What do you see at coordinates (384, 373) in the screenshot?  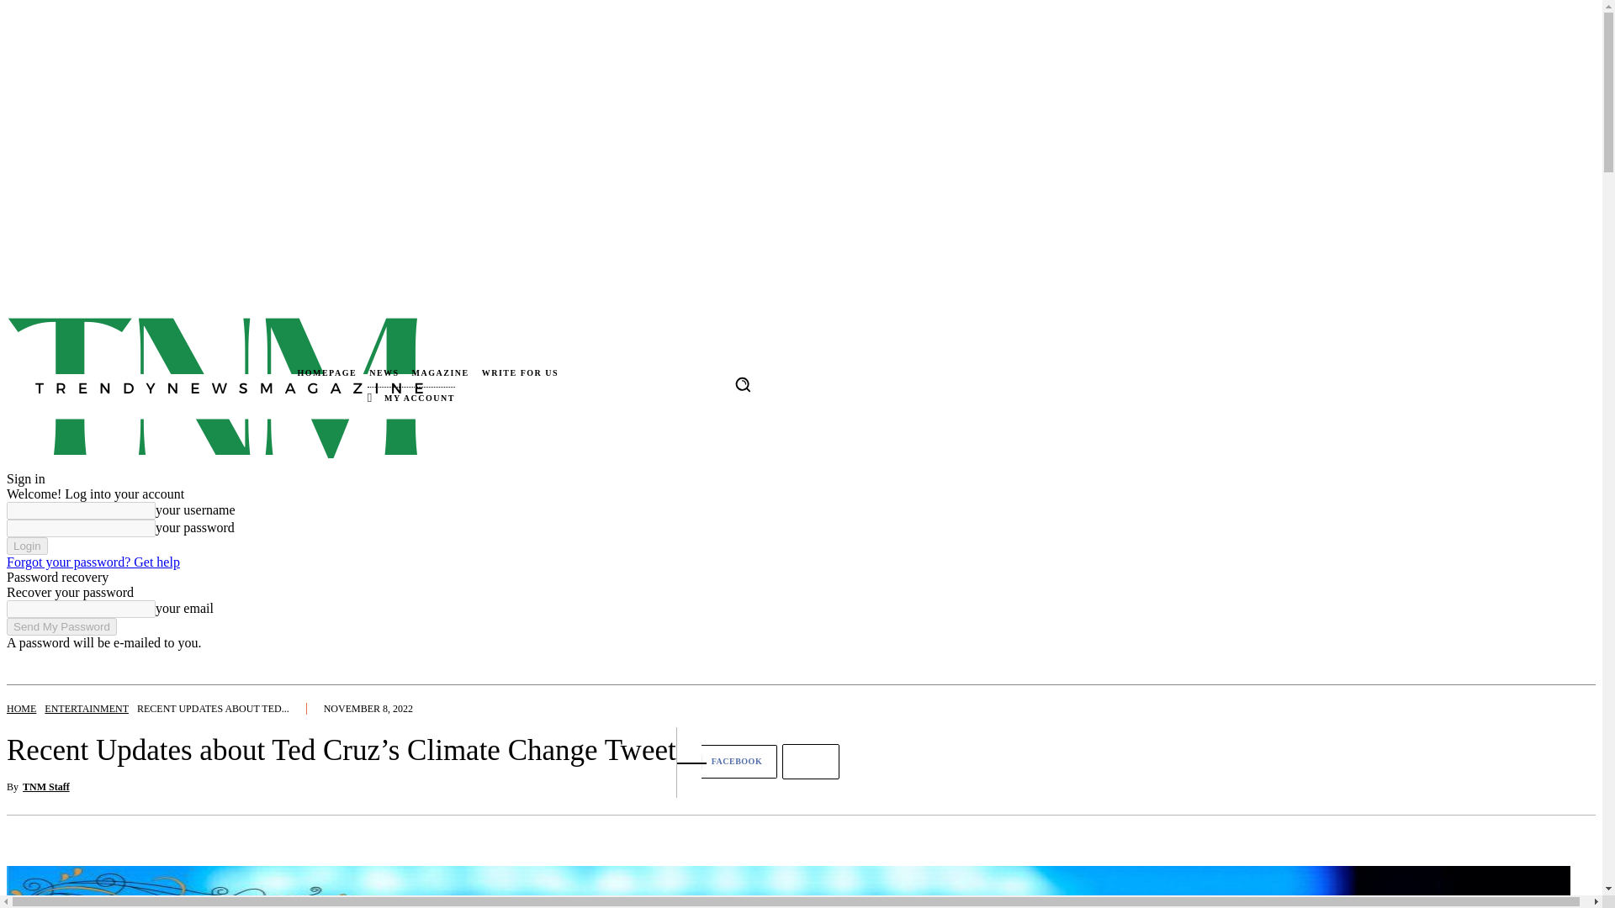 I see `NEWS` at bounding box center [384, 373].